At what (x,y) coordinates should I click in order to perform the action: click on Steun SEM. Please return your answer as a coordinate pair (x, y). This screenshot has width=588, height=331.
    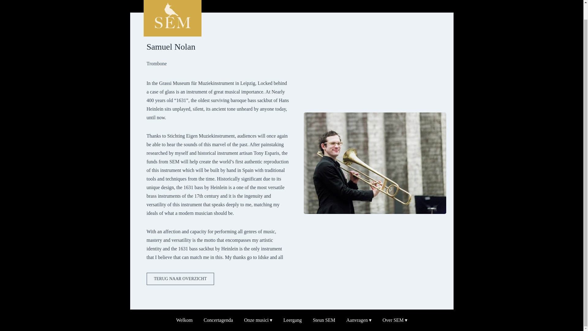
    Looking at the image, I should click on (324, 320).